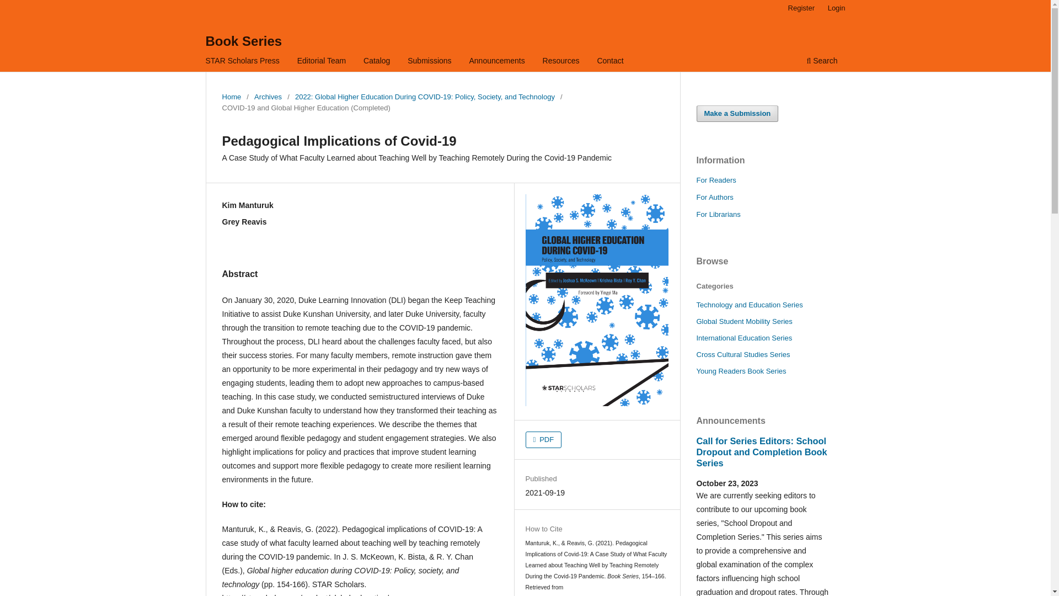  Describe the element at coordinates (429, 62) in the screenshot. I see `Submissions` at that location.